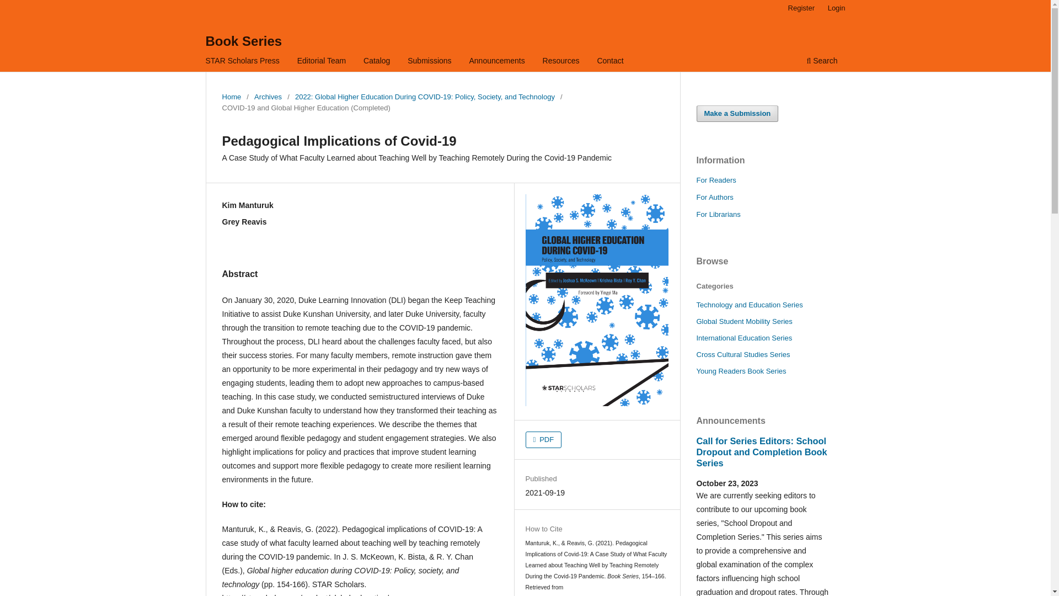  Describe the element at coordinates (429, 62) in the screenshot. I see `Submissions` at that location.